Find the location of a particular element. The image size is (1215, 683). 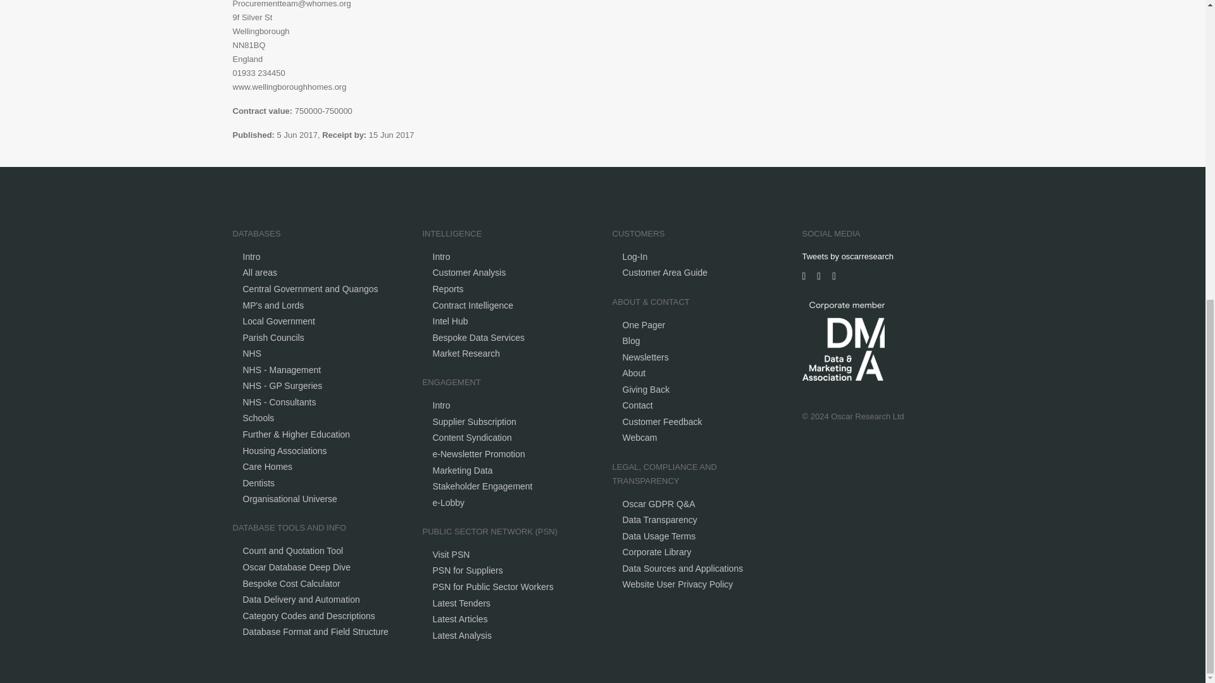

MP's and Lords is located at coordinates (273, 305).